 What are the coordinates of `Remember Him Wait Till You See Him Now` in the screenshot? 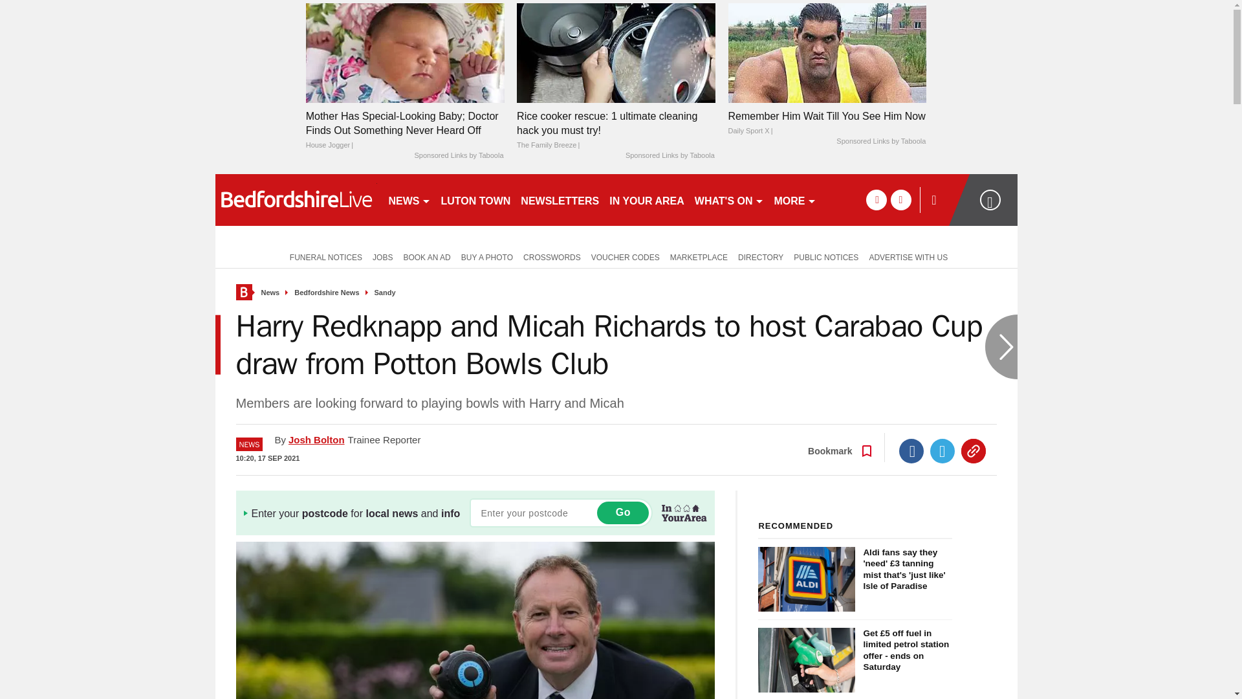 It's located at (827, 52).